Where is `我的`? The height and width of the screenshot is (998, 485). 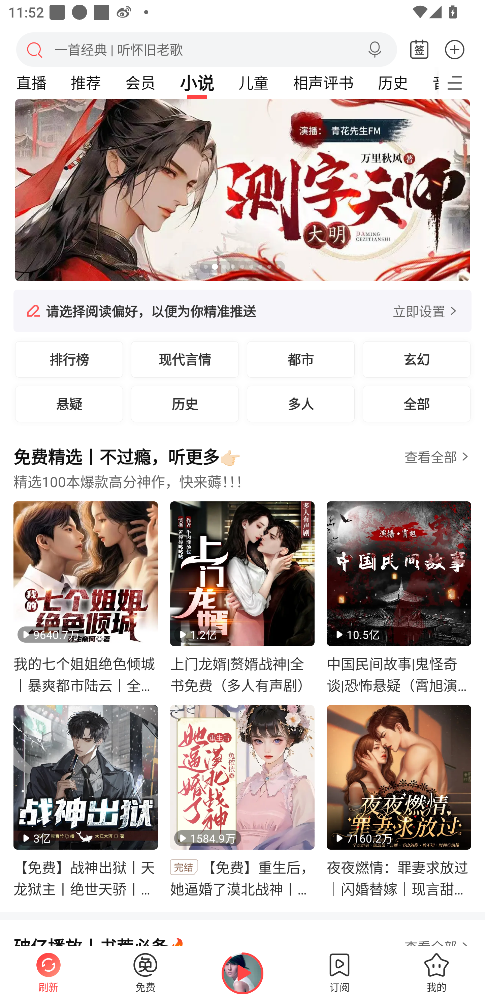 我的 is located at coordinates (437, 972).